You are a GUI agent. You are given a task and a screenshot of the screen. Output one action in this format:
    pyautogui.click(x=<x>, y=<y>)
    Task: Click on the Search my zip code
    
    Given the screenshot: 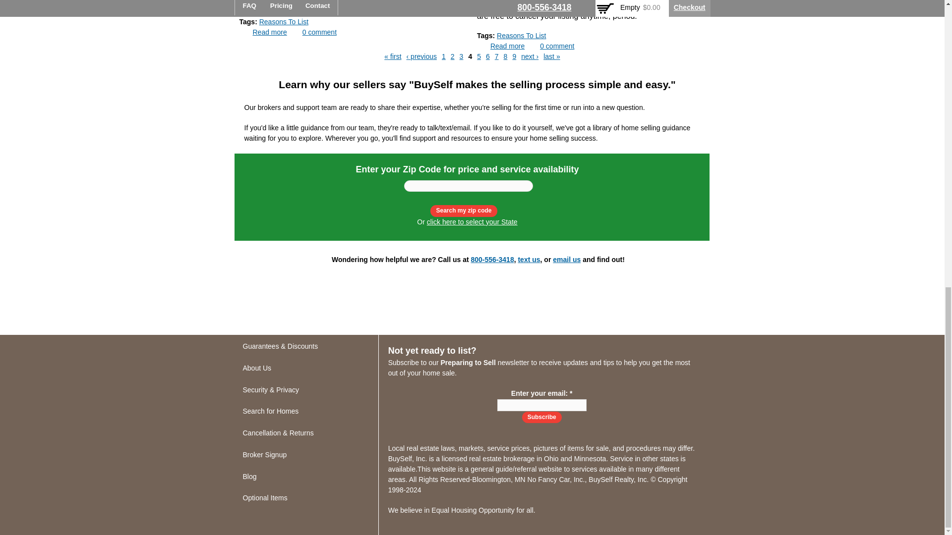 What is the action you would take?
    pyautogui.click(x=463, y=211)
    